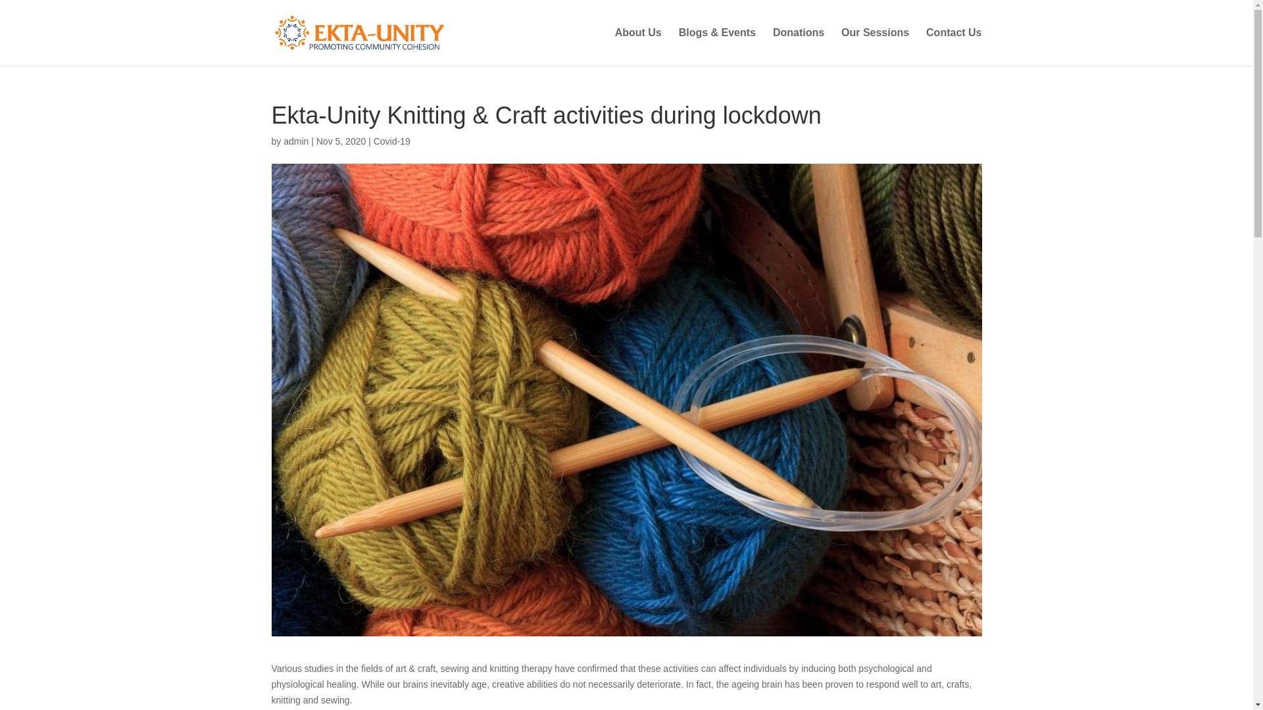 The height and width of the screenshot is (710, 1263). Describe the element at coordinates (295, 141) in the screenshot. I see `admin` at that location.